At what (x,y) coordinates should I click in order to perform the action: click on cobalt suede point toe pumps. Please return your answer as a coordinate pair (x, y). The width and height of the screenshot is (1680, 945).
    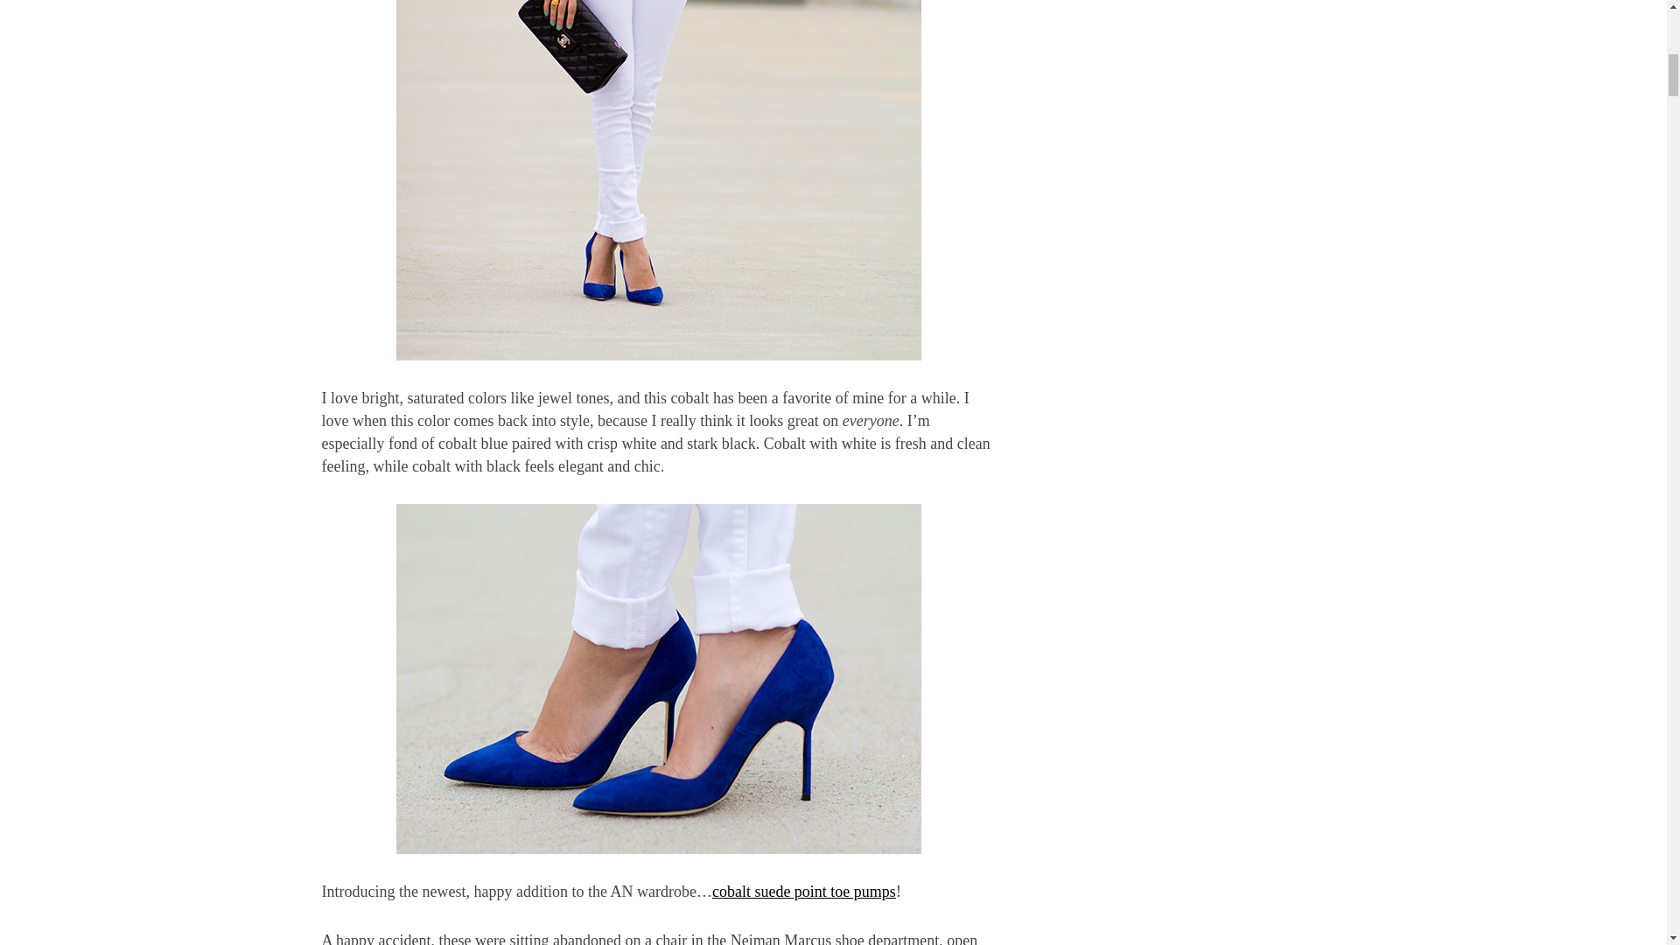
    Looking at the image, I should click on (803, 891).